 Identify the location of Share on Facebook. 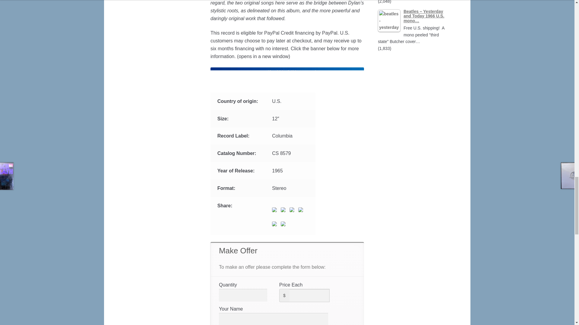
(276, 211).